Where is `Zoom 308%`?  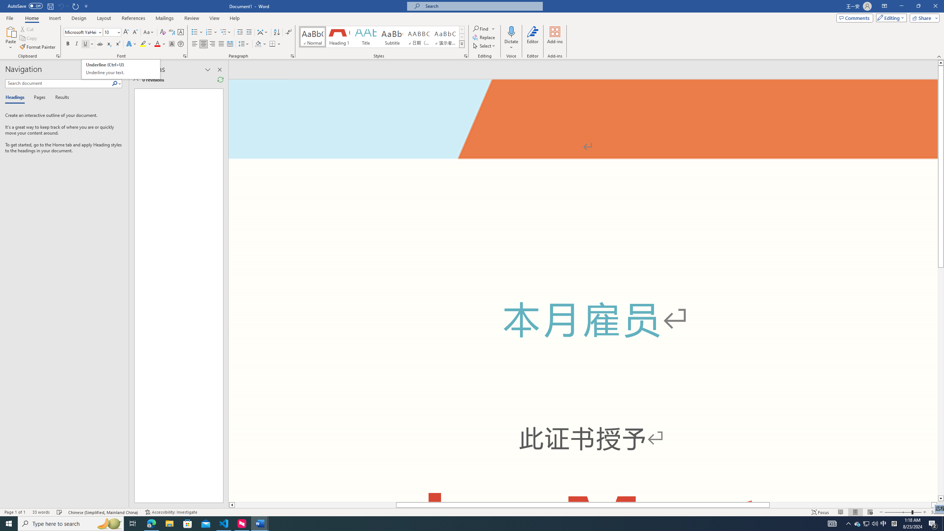 Zoom 308% is located at coordinates (936, 512).